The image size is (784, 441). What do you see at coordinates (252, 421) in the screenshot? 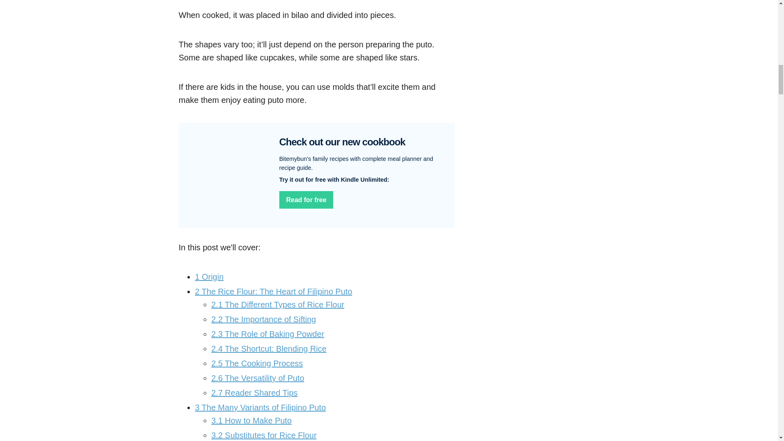
I see `3.1 How to Make Puto` at bounding box center [252, 421].